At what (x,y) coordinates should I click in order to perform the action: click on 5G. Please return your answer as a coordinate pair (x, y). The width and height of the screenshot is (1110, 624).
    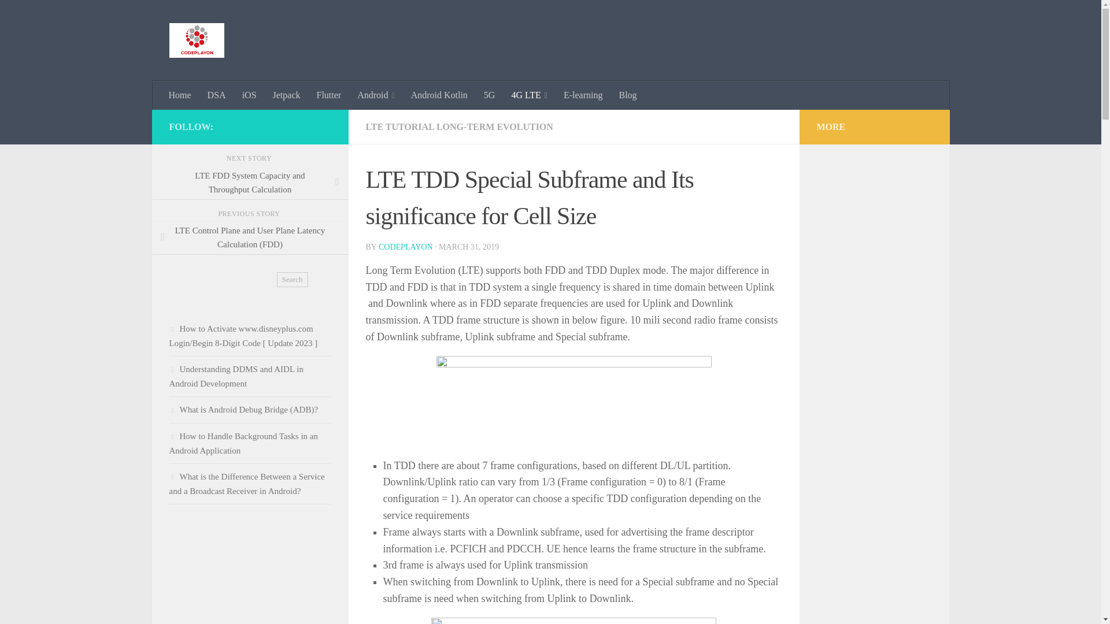
    Looking at the image, I should click on (490, 95).